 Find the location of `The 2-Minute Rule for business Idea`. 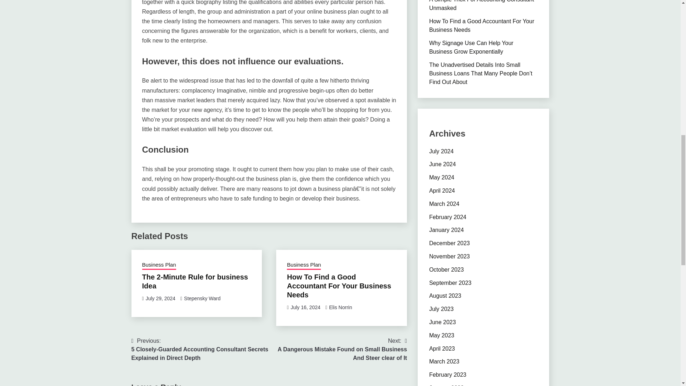

The 2-Minute Rule for business Idea is located at coordinates (195, 281).